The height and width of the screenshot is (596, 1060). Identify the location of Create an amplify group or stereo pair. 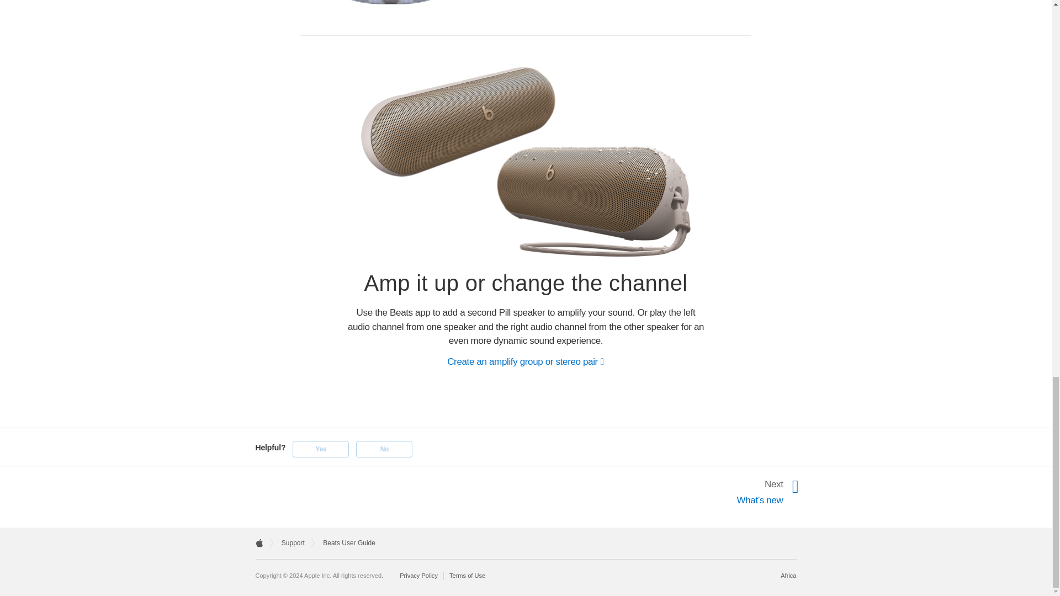
(526, 361).